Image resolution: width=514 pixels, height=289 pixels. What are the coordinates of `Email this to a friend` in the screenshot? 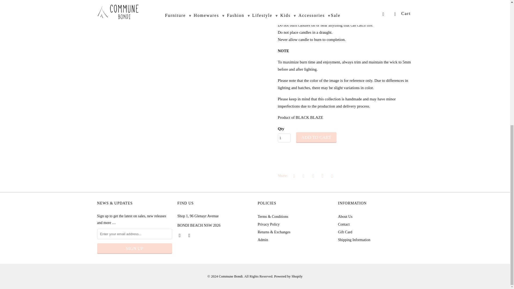 It's located at (331, 176).